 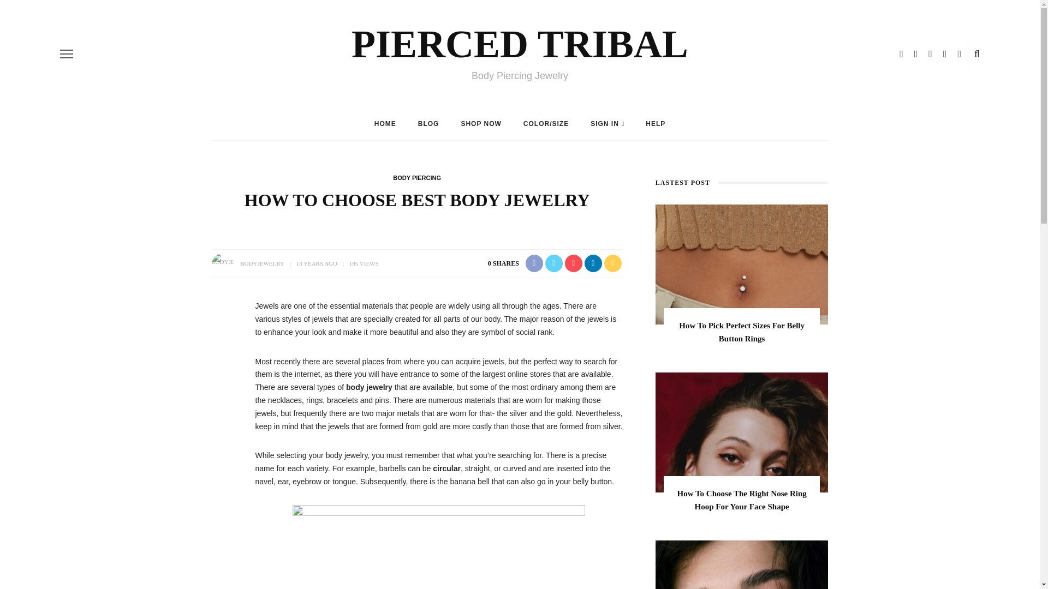 I want to click on HELP, so click(x=655, y=123).